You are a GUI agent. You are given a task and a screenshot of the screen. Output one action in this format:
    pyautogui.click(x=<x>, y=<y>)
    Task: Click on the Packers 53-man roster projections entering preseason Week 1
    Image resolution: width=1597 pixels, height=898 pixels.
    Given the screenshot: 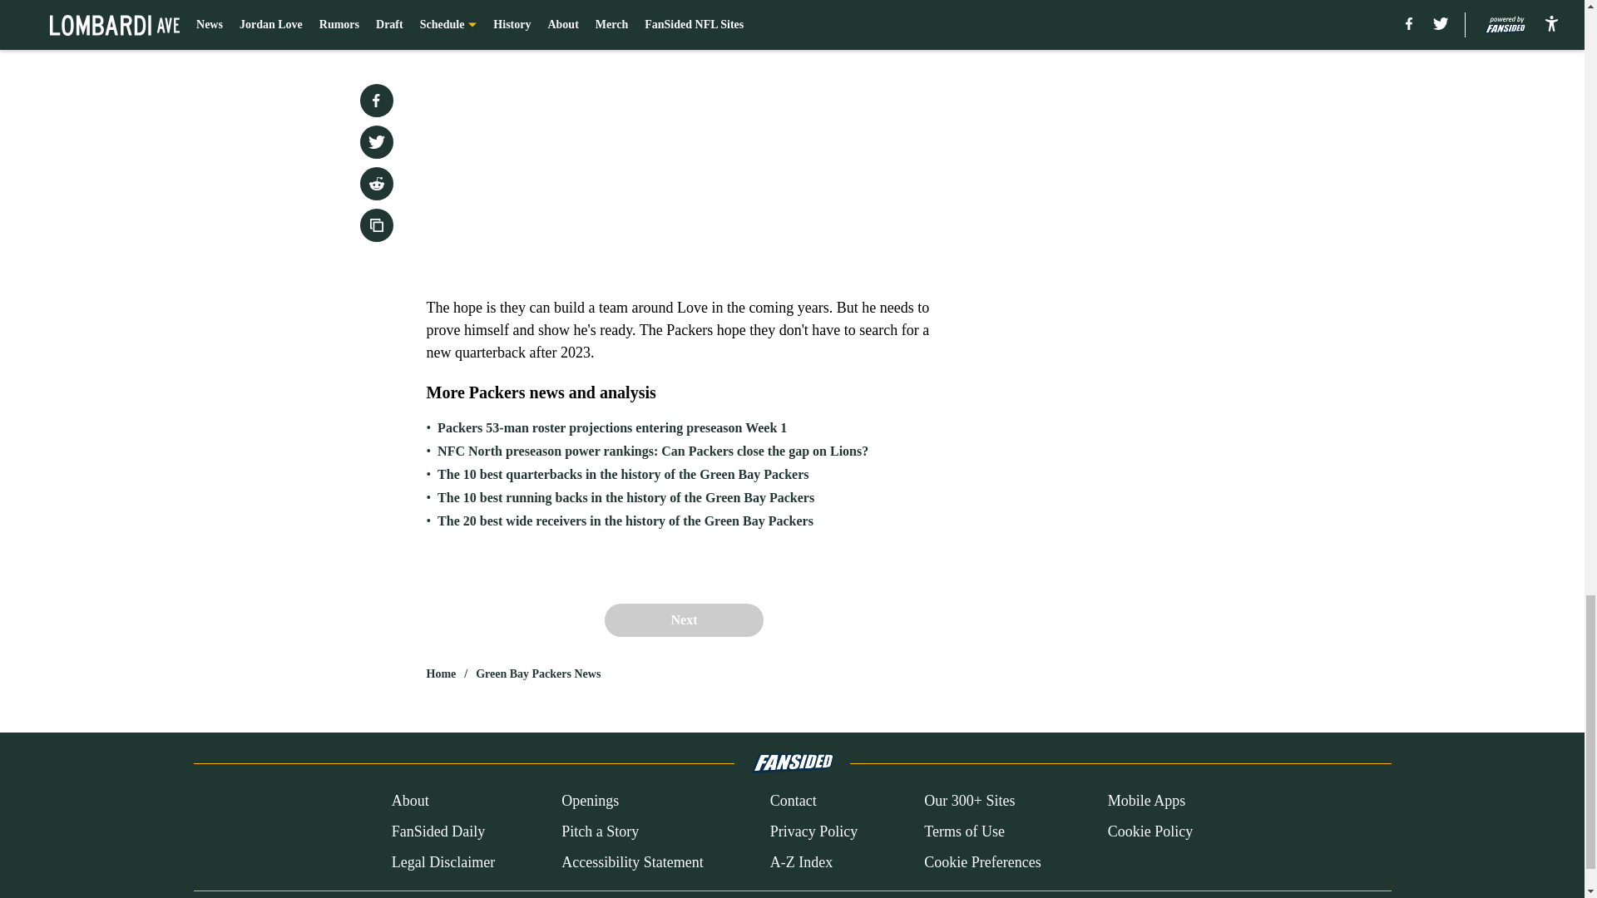 What is the action you would take?
    pyautogui.click(x=612, y=427)
    